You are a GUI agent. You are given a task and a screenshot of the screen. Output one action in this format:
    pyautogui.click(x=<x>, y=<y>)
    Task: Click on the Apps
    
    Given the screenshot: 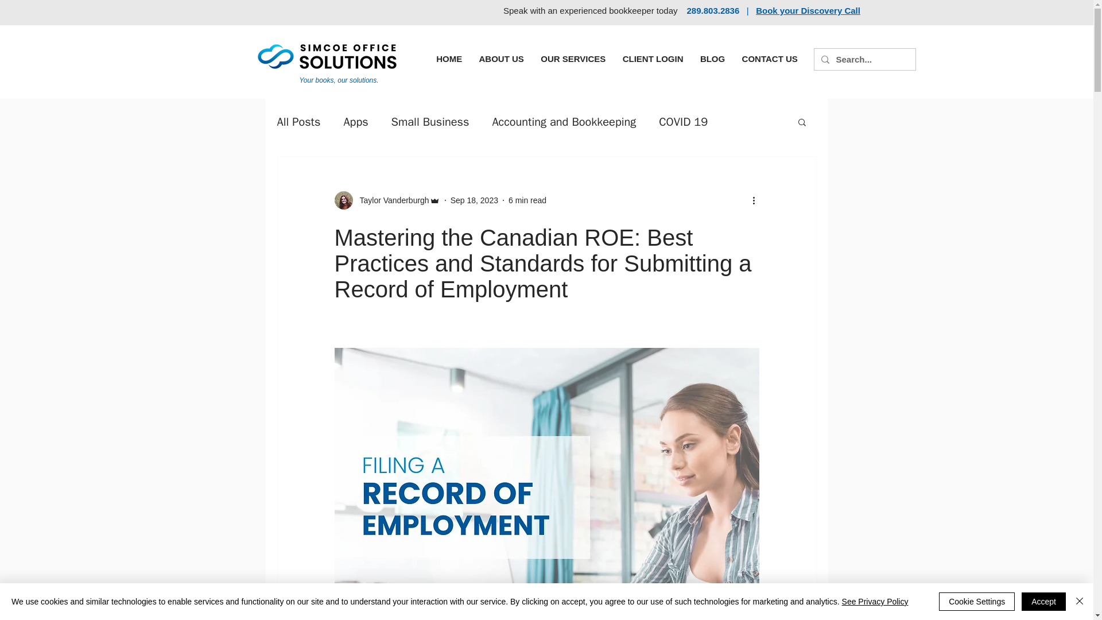 What is the action you would take?
    pyautogui.click(x=355, y=121)
    